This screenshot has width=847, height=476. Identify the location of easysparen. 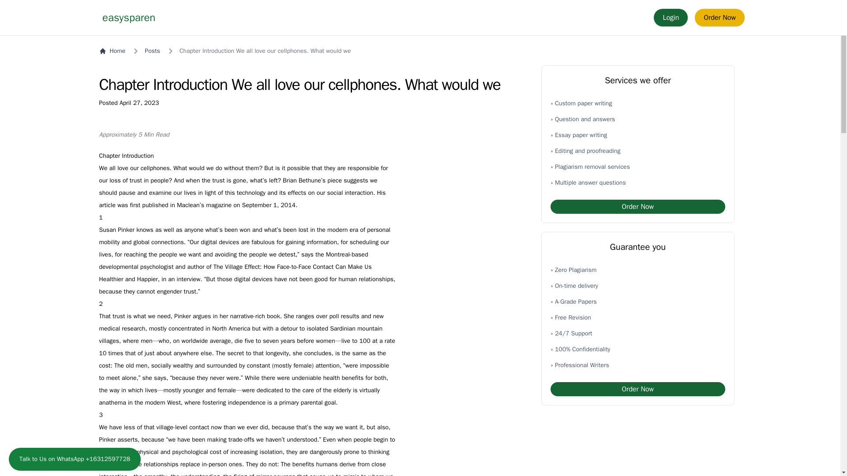
(129, 18).